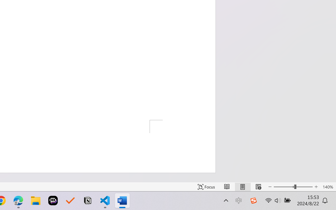  Describe the element at coordinates (328, 187) in the screenshot. I see `Zoom 140%` at that location.